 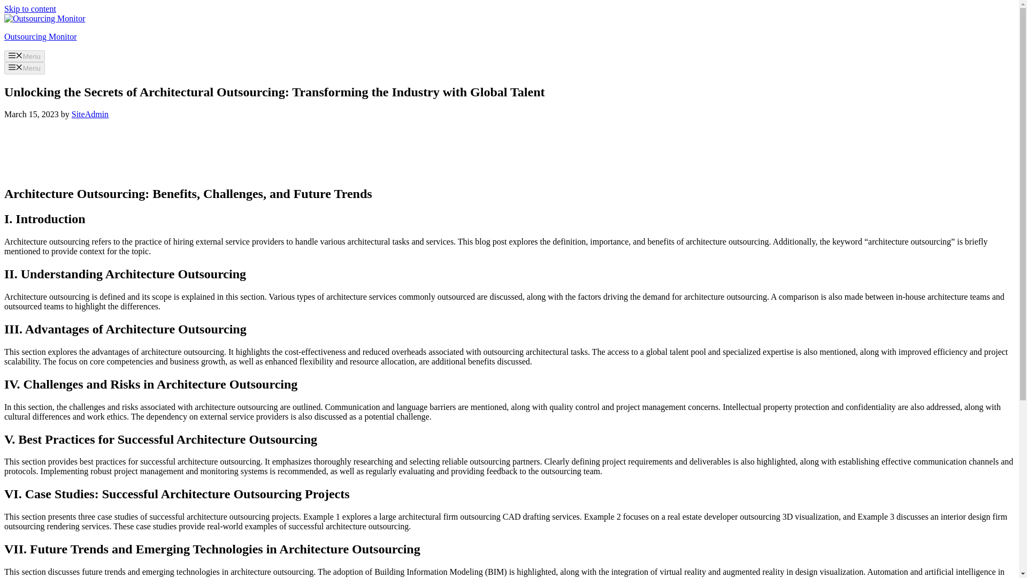 What do you see at coordinates (41, 36) in the screenshot?
I see `Outsourcing Monitor` at bounding box center [41, 36].